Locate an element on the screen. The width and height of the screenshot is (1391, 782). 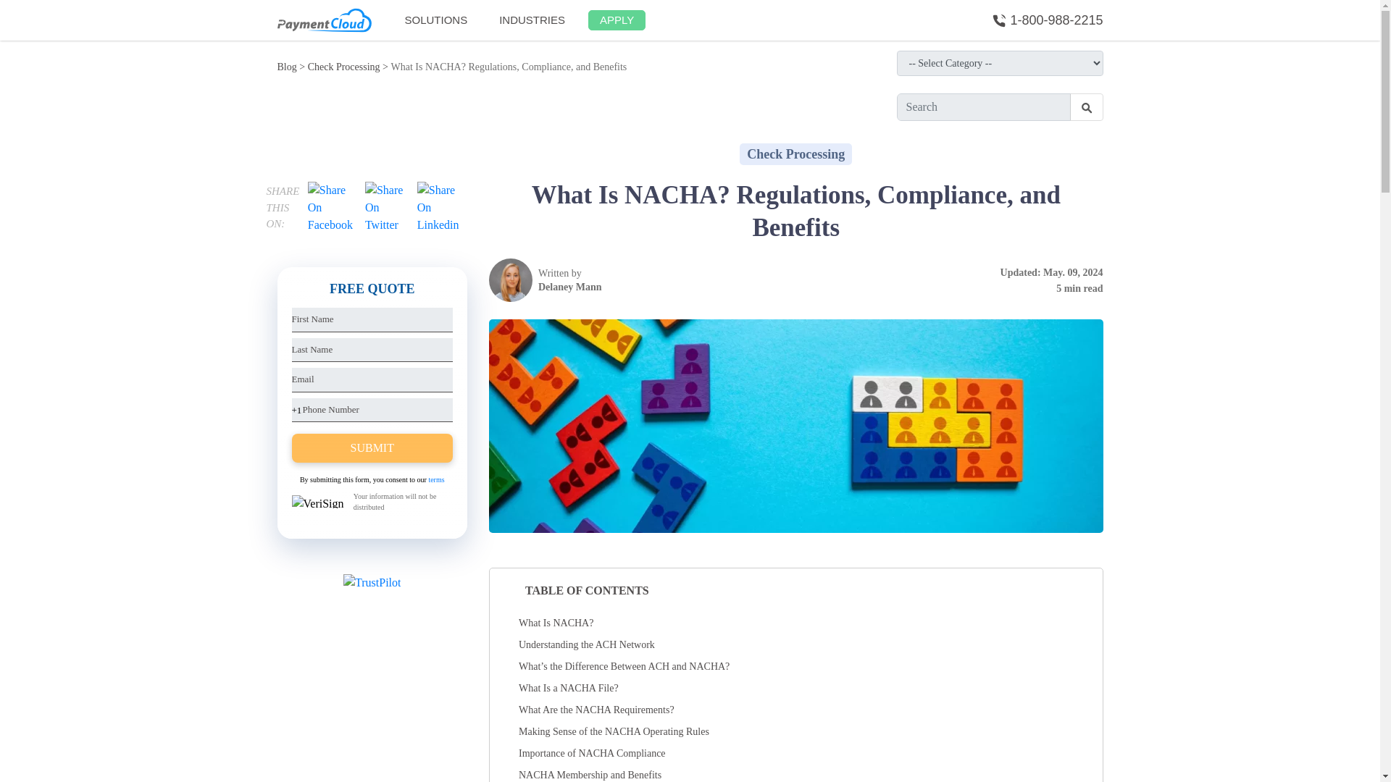
INDUSTRIES is located at coordinates (532, 20).